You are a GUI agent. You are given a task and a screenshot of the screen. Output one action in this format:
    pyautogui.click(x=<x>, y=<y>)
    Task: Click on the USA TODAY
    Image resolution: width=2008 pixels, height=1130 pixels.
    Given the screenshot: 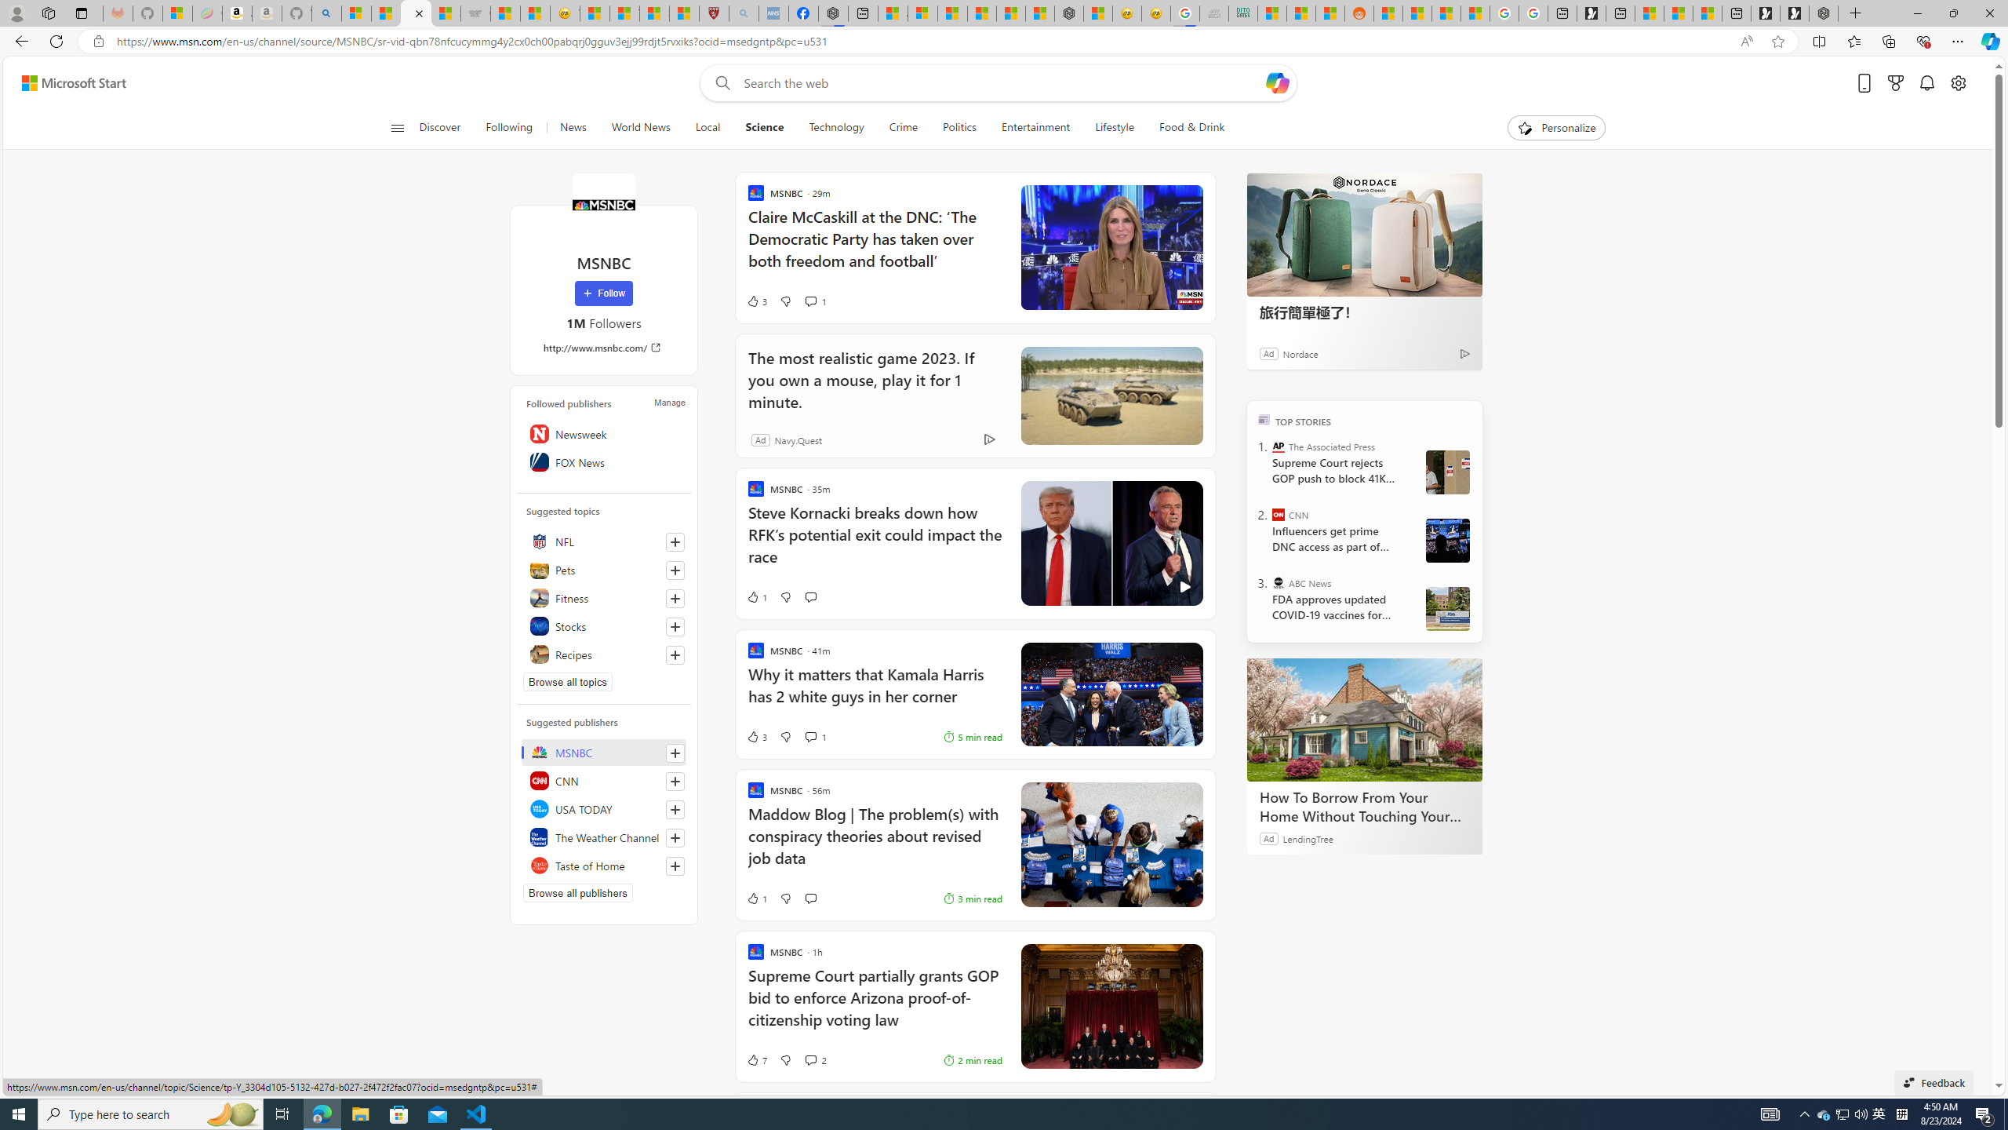 What is the action you would take?
    pyautogui.click(x=604, y=808)
    